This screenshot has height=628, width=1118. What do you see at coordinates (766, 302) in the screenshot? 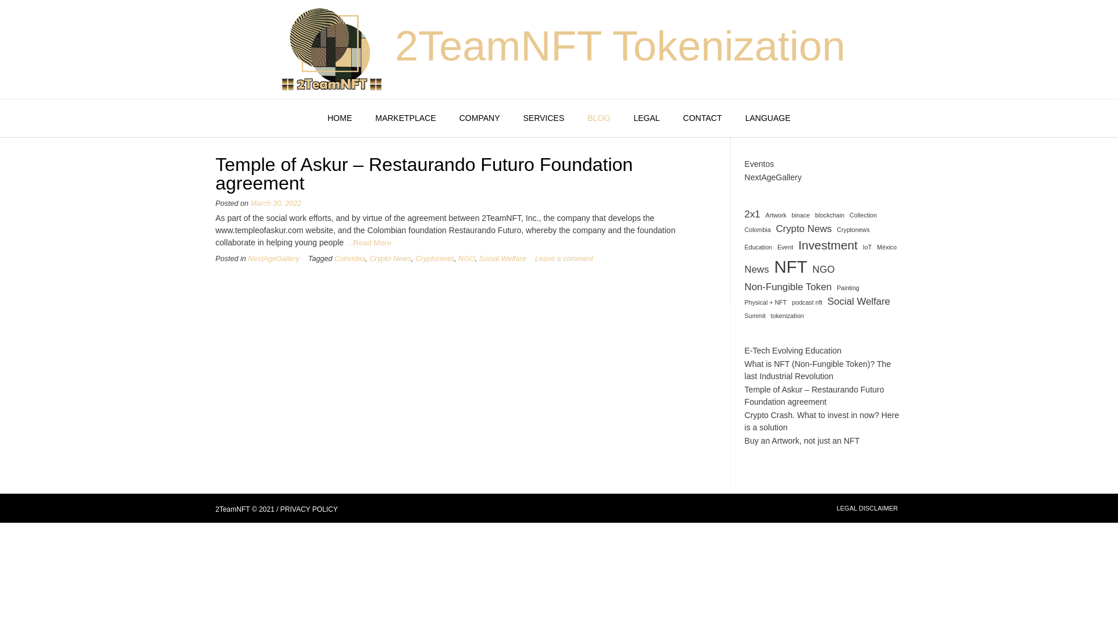
I see `Physical + NFT` at bounding box center [766, 302].